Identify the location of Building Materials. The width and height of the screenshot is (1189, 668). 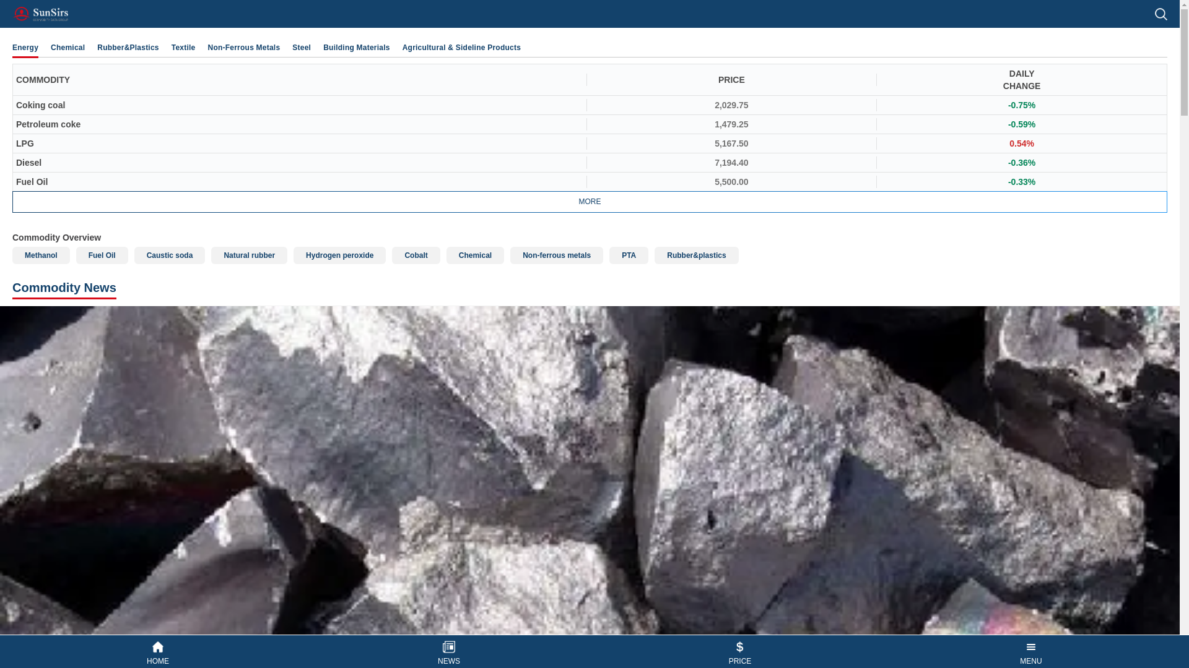
(357, 47).